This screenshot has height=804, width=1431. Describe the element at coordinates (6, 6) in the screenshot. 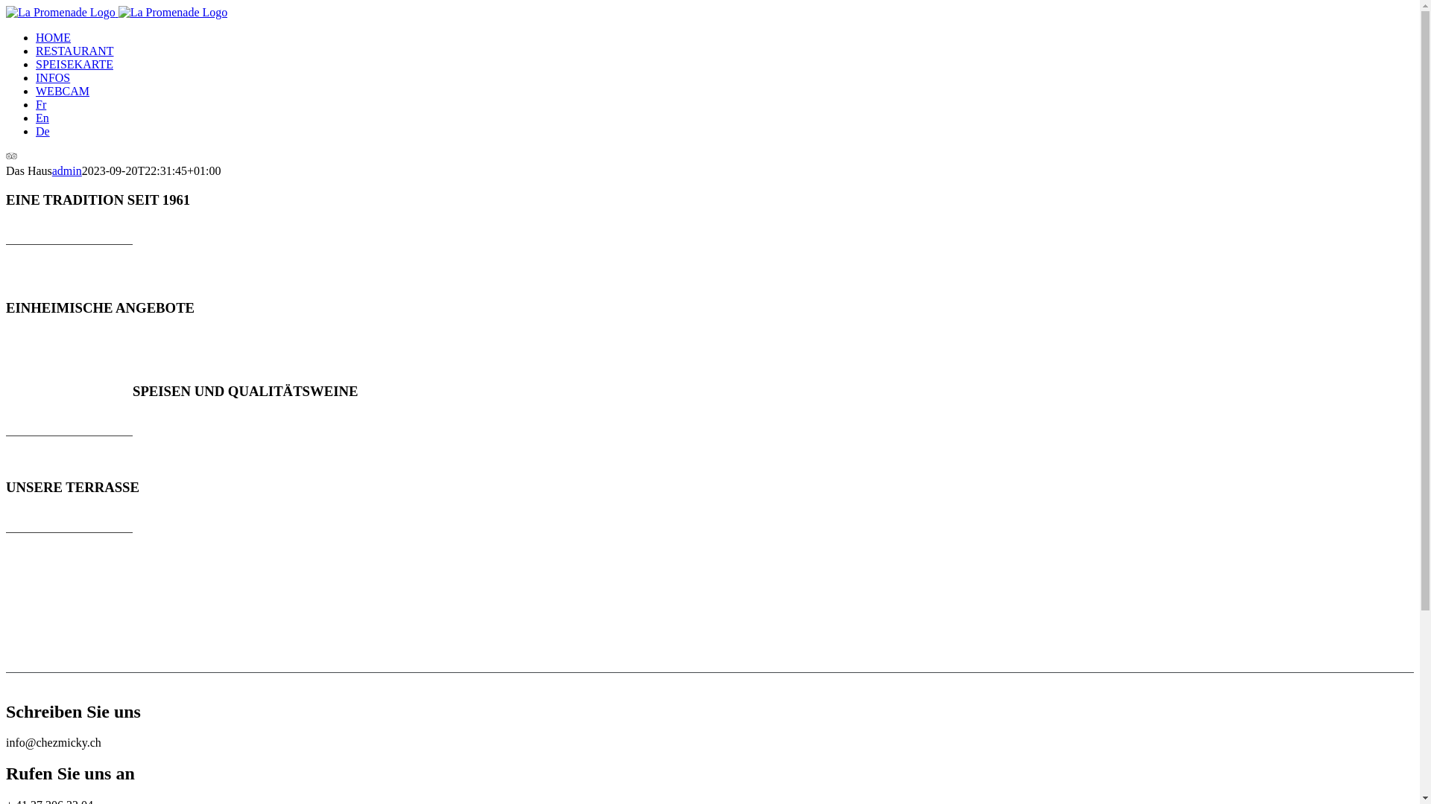

I see `Skip to content` at that location.